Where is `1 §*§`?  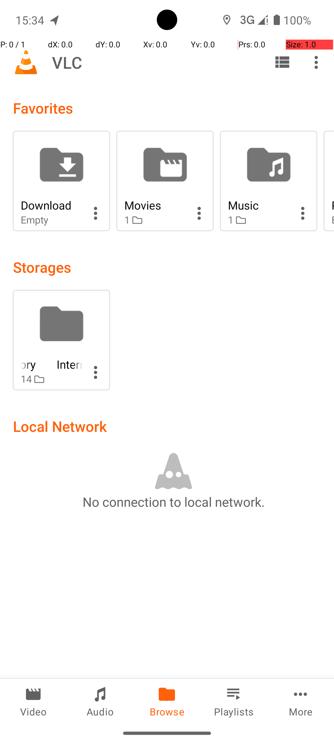 1 §*§ is located at coordinates (155, 220).